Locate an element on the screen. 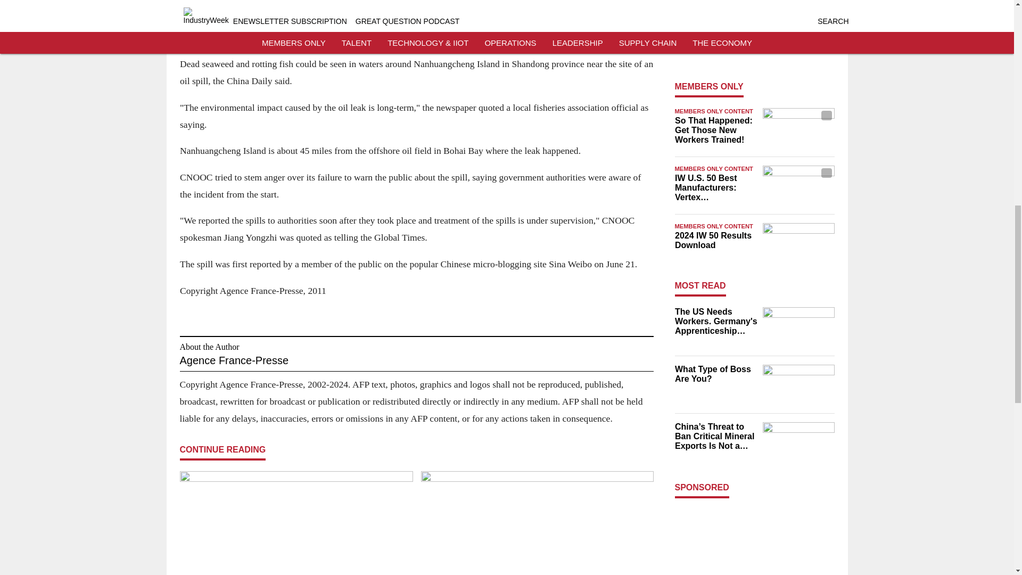 This screenshot has height=575, width=1022. So That Happened: Get Those New Workers Trained! is located at coordinates (715, 130).